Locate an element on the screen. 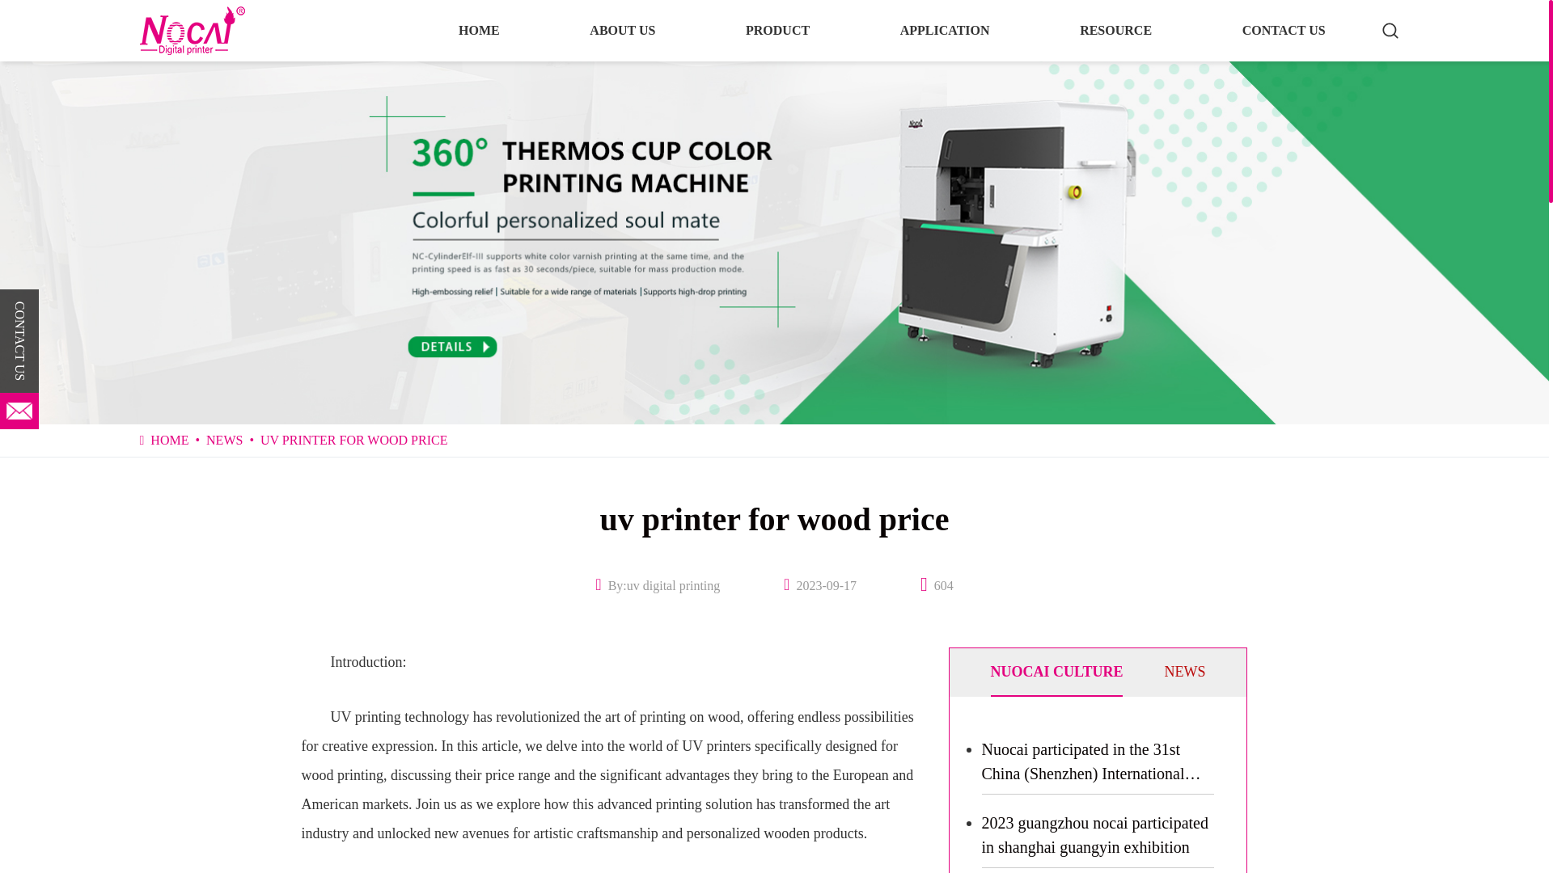  CONTACT US is located at coordinates (1284, 31).